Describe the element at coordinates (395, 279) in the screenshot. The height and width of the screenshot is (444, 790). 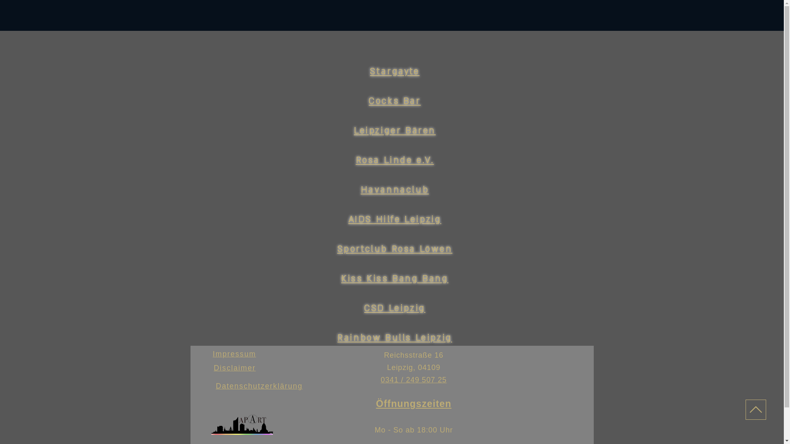
I see `Kiss Kiss Bang Bang` at that location.